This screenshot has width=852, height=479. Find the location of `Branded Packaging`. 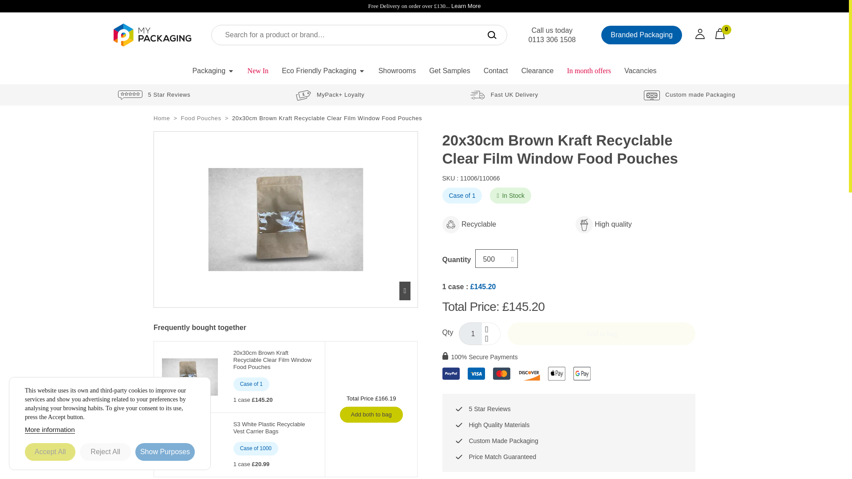

Branded Packaging is located at coordinates (642, 35).